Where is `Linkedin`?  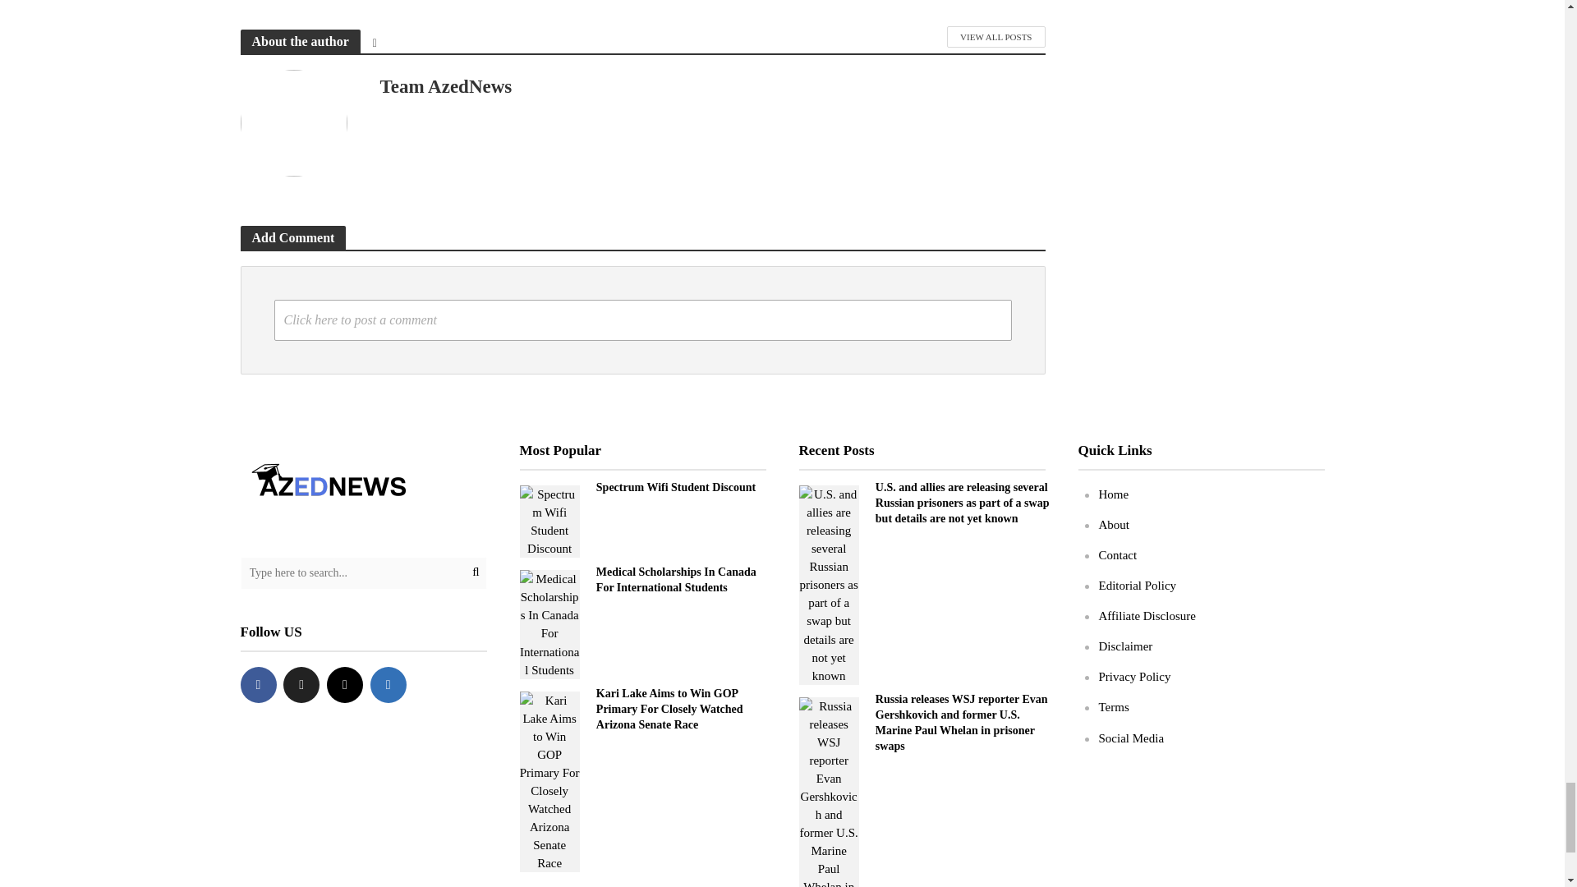
Linkedin is located at coordinates (389, 685).